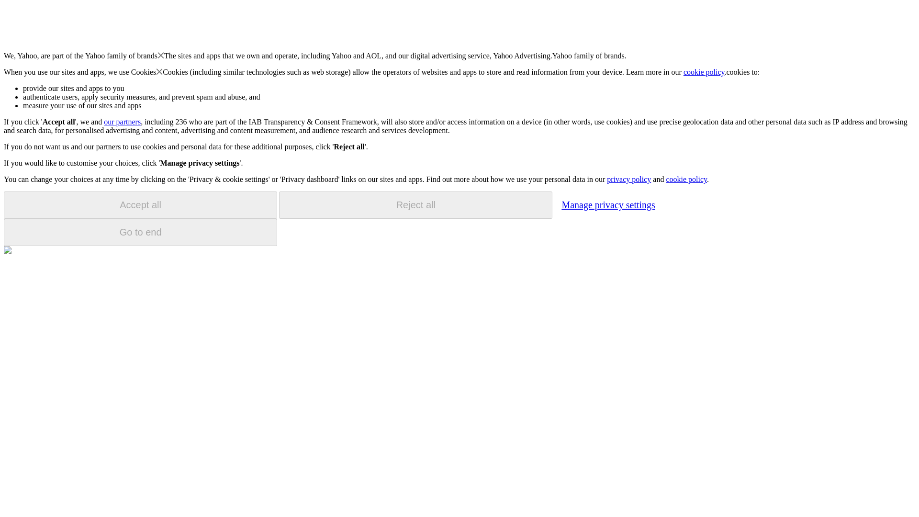 This screenshot has width=919, height=517. Describe the element at coordinates (415, 205) in the screenshot. I see `Reject all` at that location.